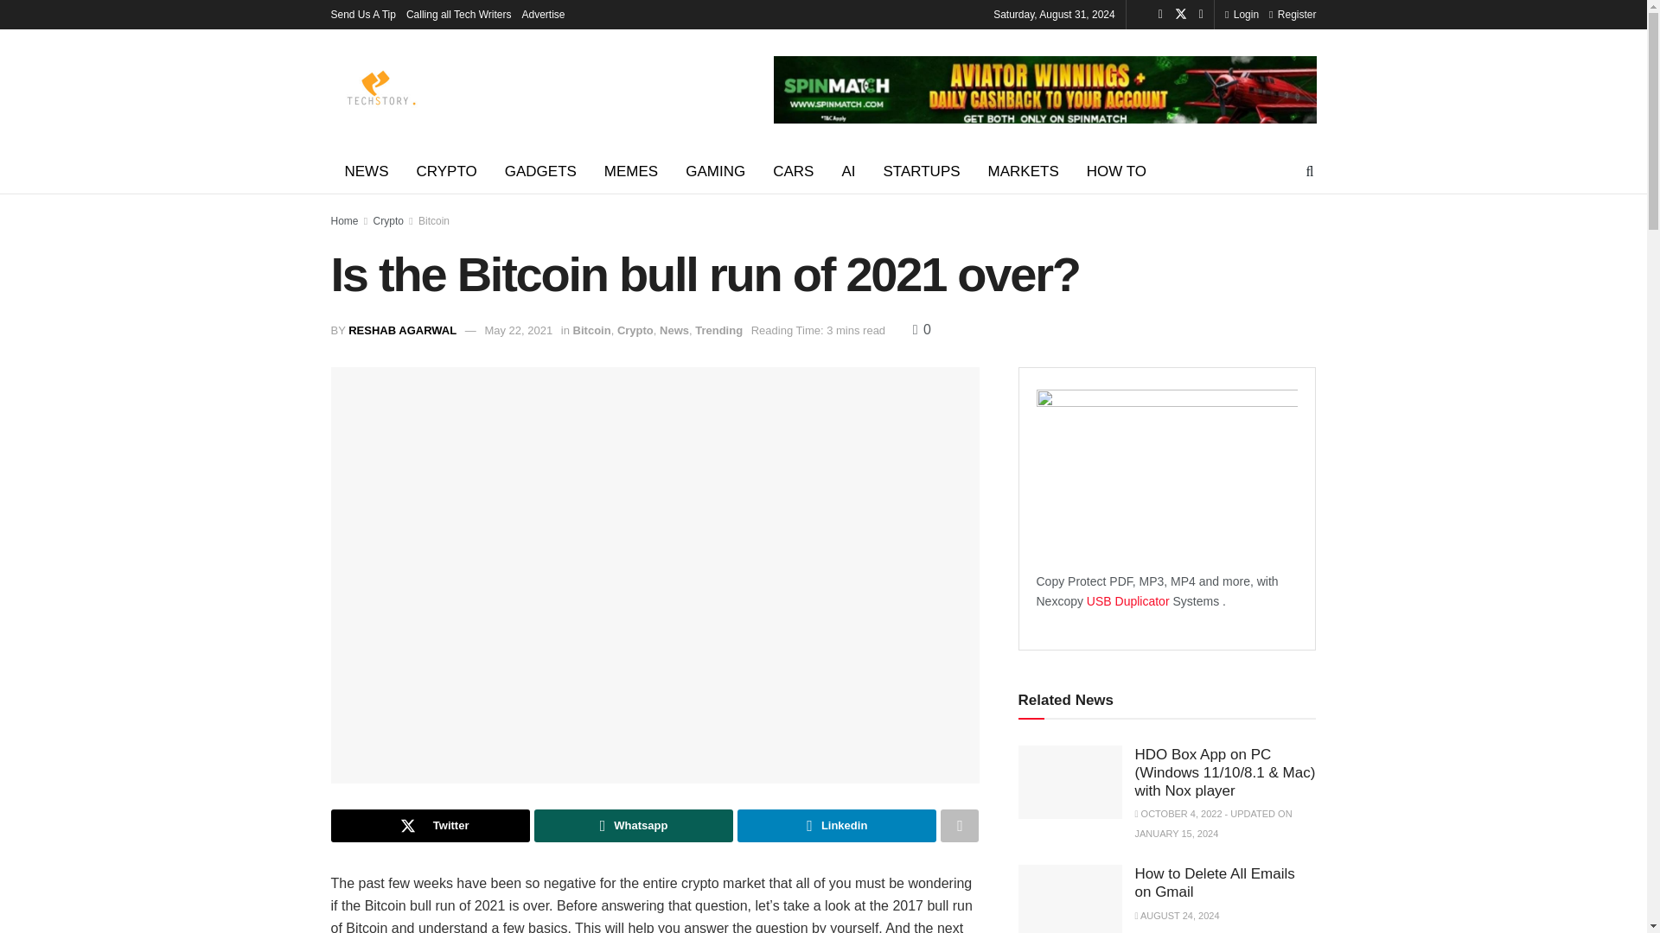 This screenshot has width=1660, height=933. I want to click on GADGETS, so click(541, 171).